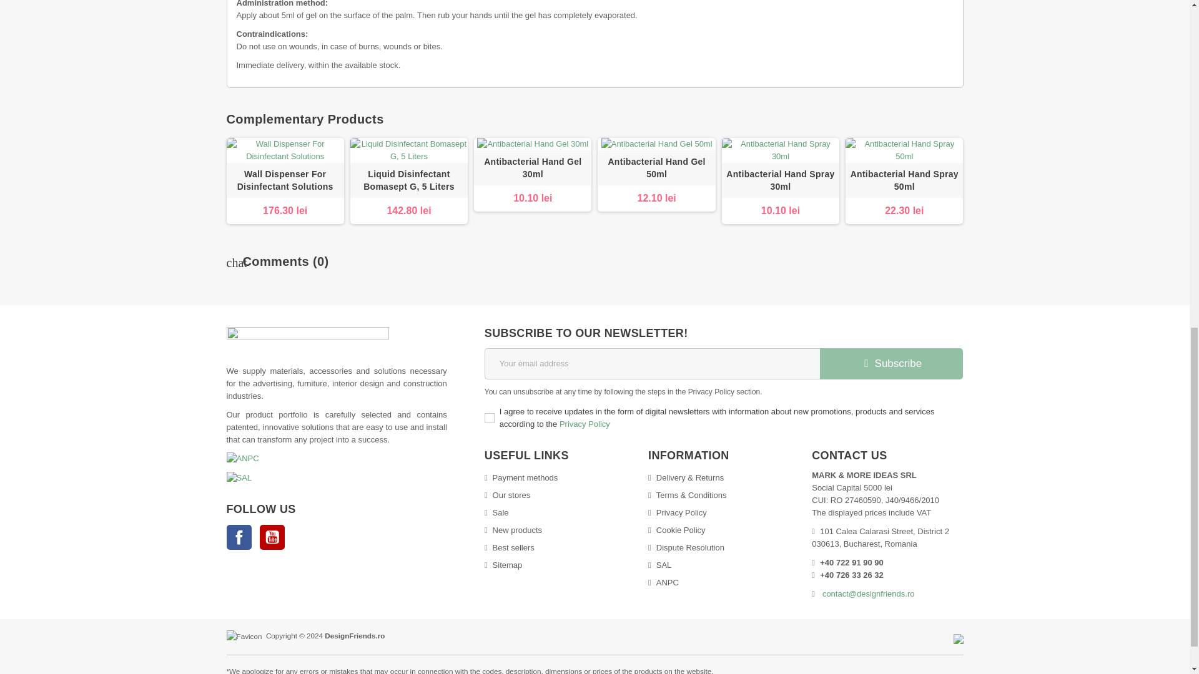 The height and width of the screenshot is (674, 1199). What do you see at coordinates (656, 168) in the screenshot?
I see `Antibacterial Hand Gel 50ml` at bounding box center [656, 168].